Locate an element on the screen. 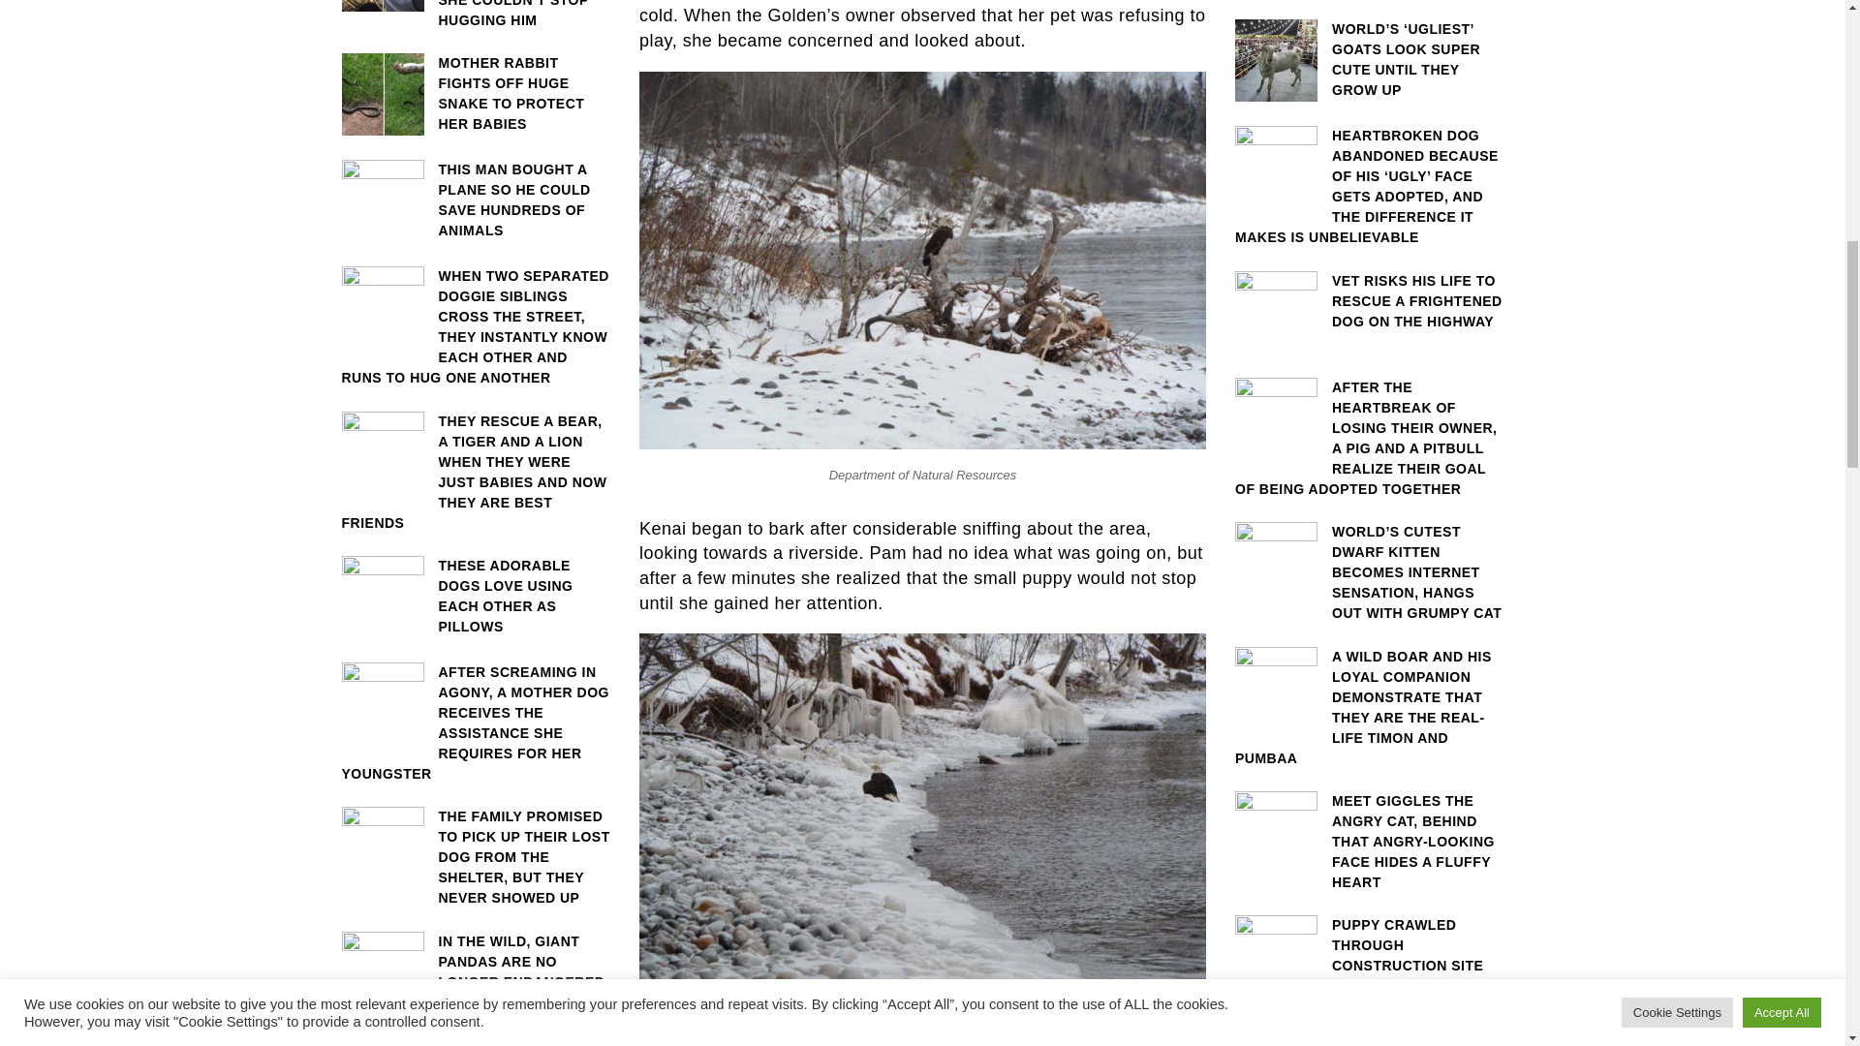 Image resolution: width=1860 pixels, height=1046 pixels. VET RISKS HIS LIFE TO RESCUE A FRIGHTENED DOG ON THE HIGHWAY is located at coordinates (1370, 301).